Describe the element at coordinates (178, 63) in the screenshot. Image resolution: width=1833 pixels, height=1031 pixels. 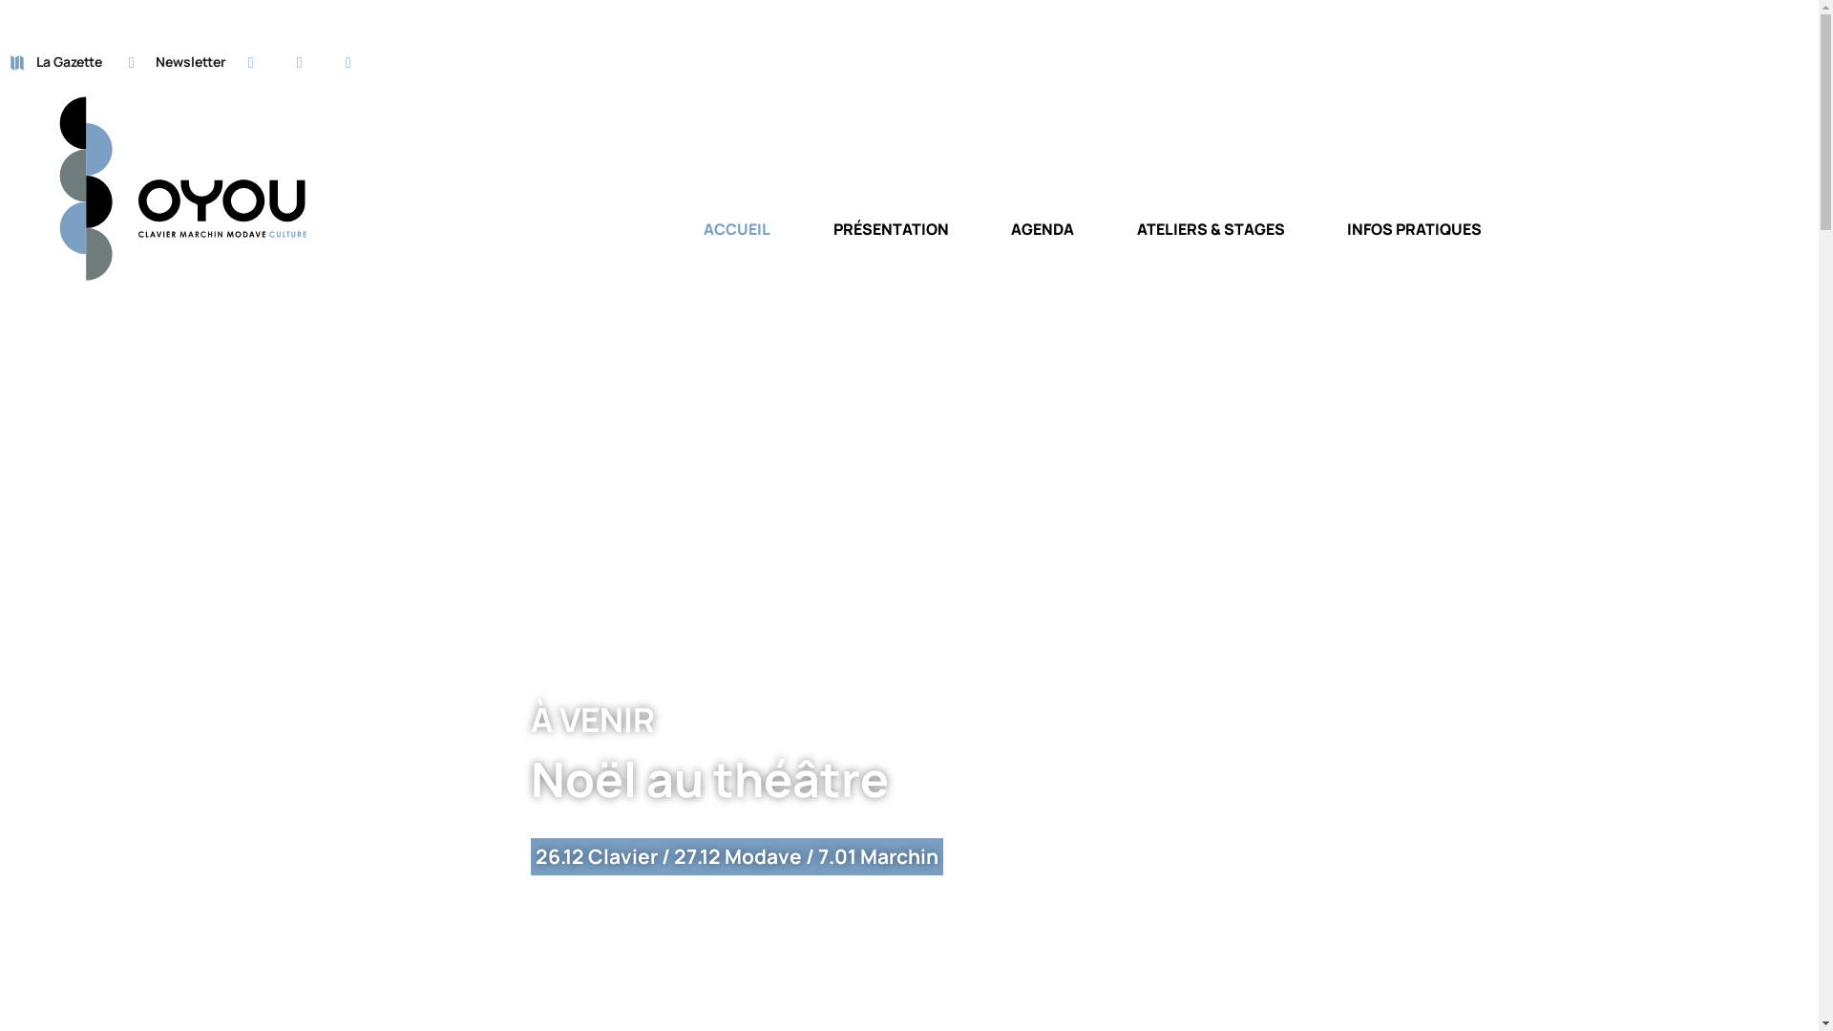
I see `Newsletter` at that location.